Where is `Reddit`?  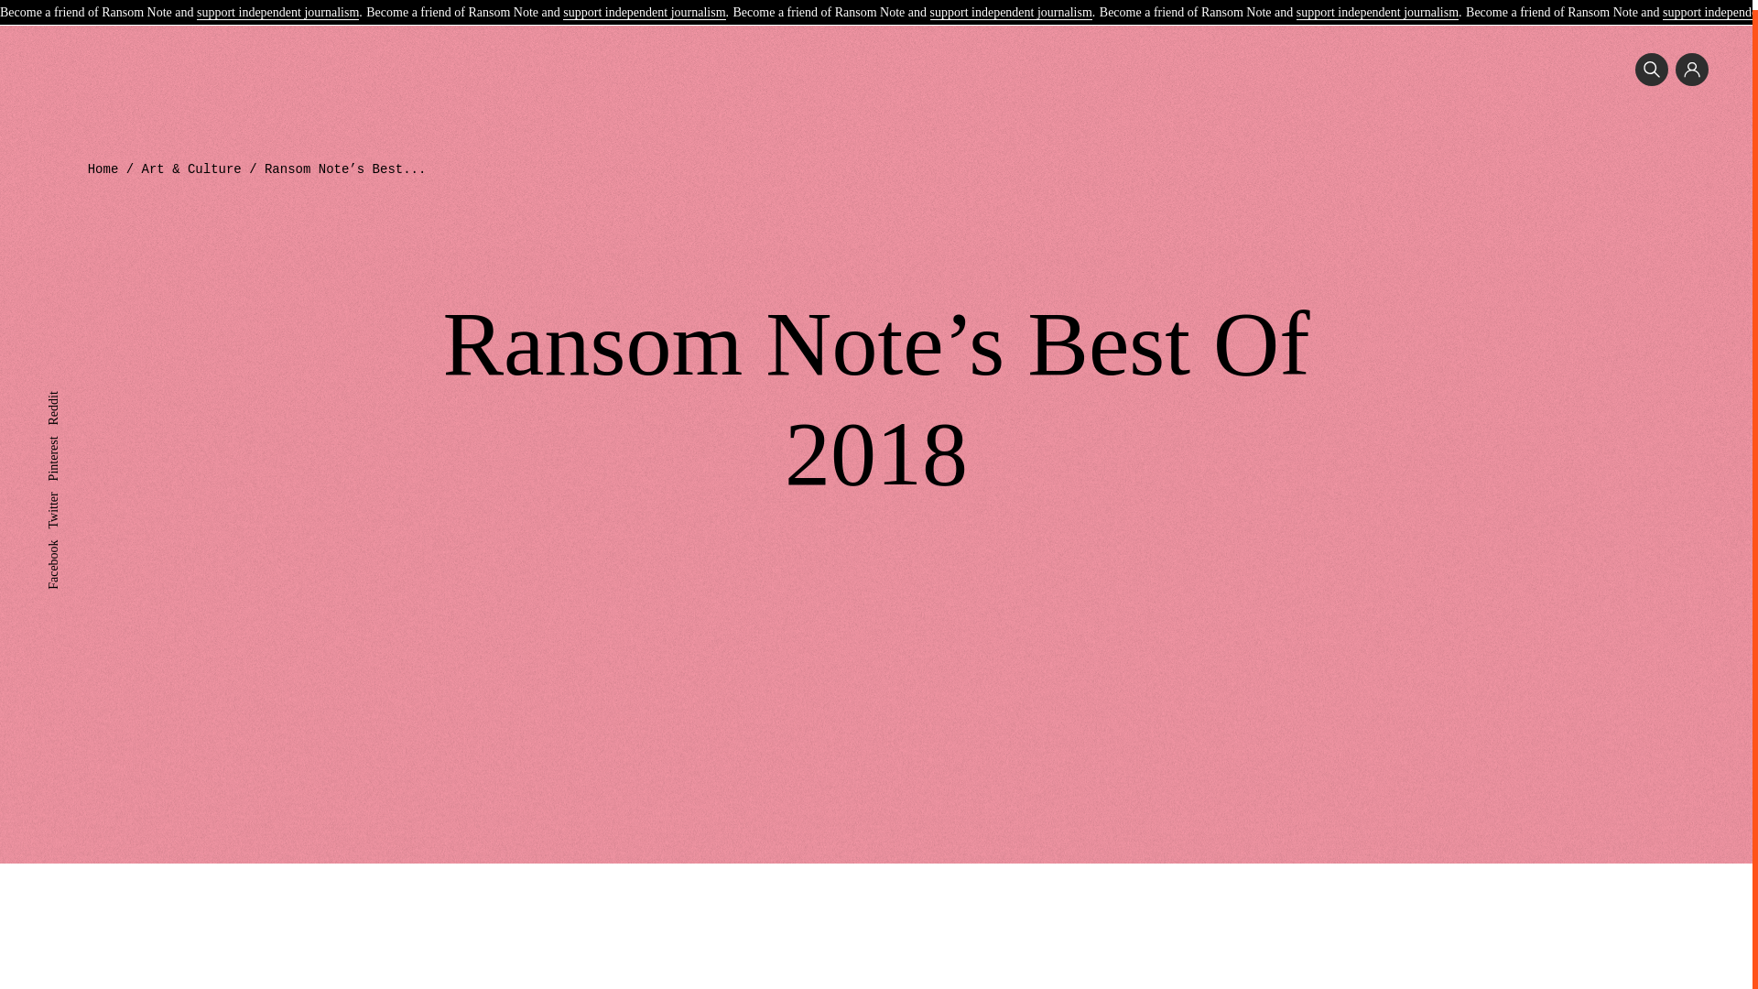 Reddit is located at coordinates (64, 388).